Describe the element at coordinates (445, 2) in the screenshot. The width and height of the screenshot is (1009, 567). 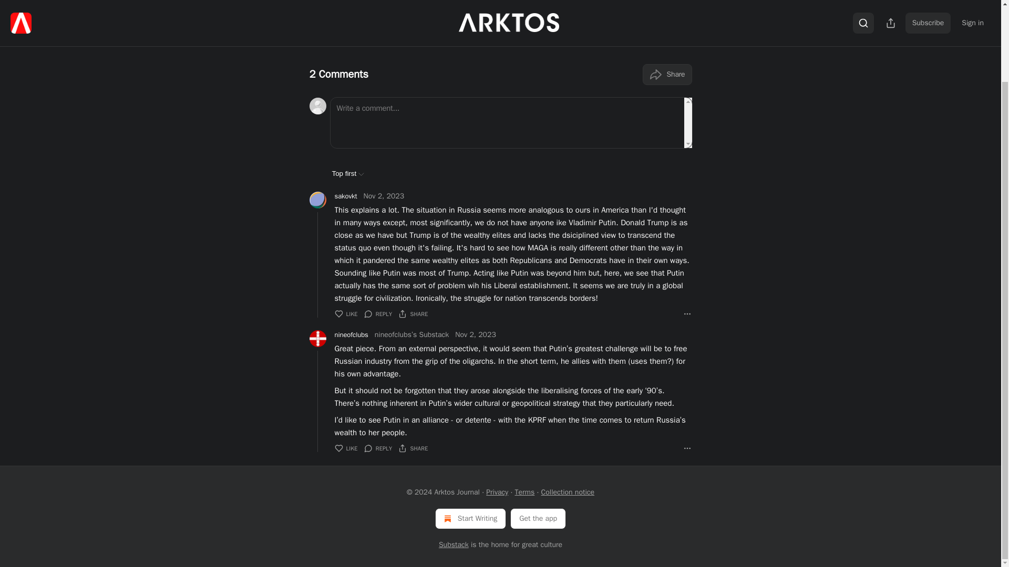
I see `2` at that location.